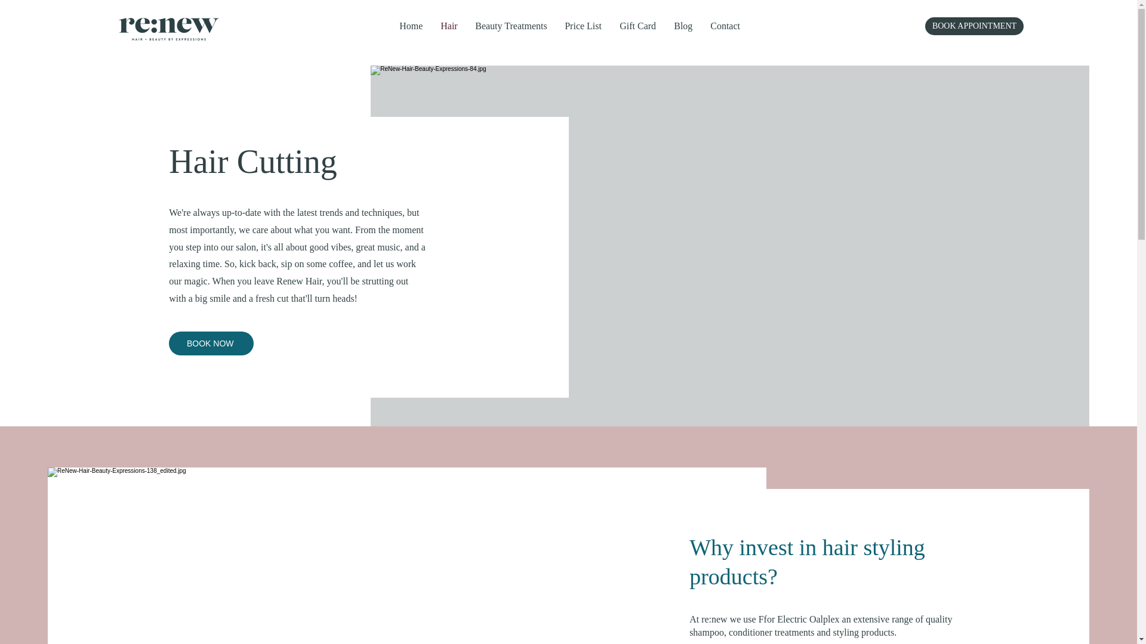  Describe the element at coordinates (637, 26) in the screenshot. I see `Gift Card` at that location.